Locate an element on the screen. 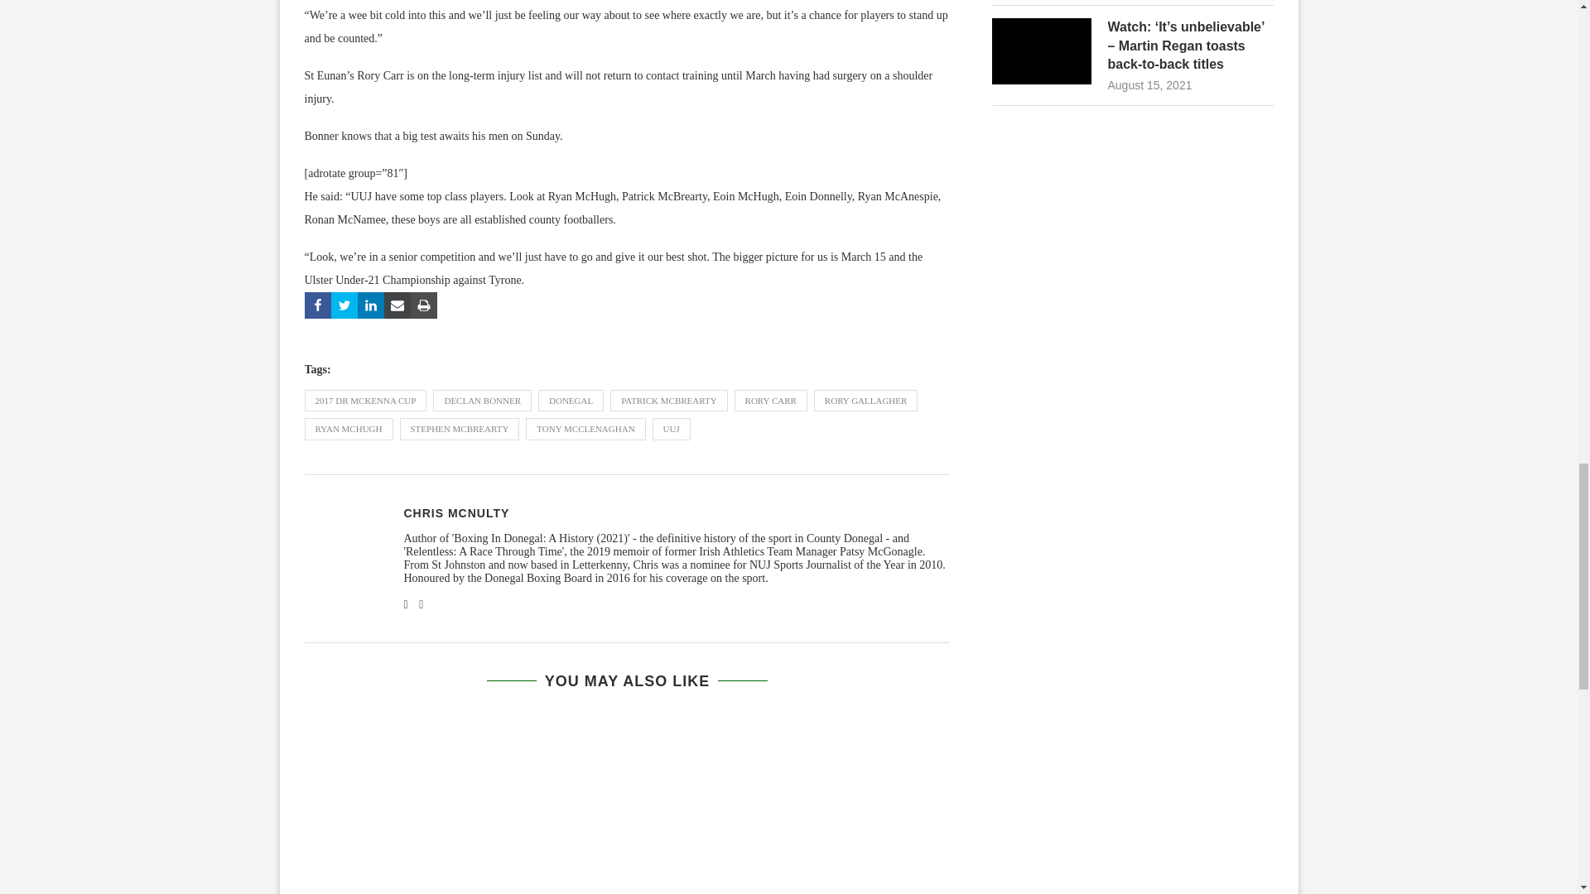 Image resolution: width=1590 pixels, height=894 pixels. Share on Facebook is located at coordinates (318, 305).